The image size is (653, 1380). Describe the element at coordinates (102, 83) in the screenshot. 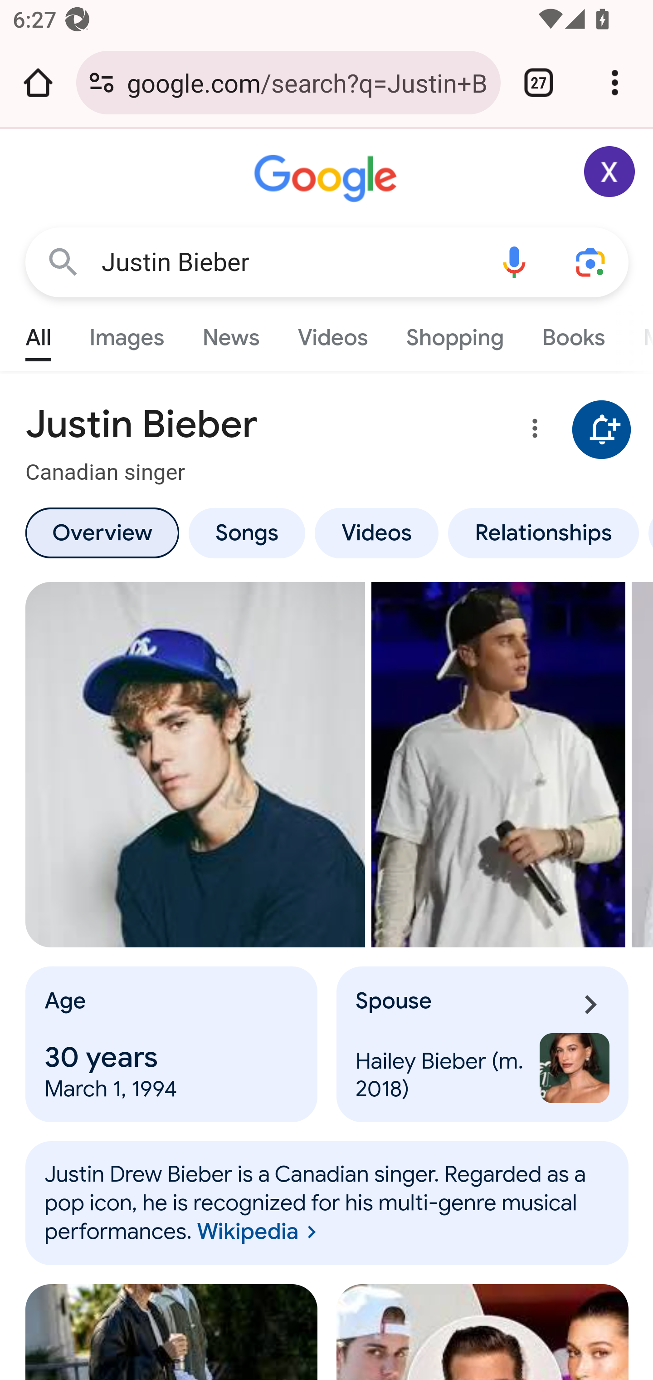

I see `Connection is secure` at that location.